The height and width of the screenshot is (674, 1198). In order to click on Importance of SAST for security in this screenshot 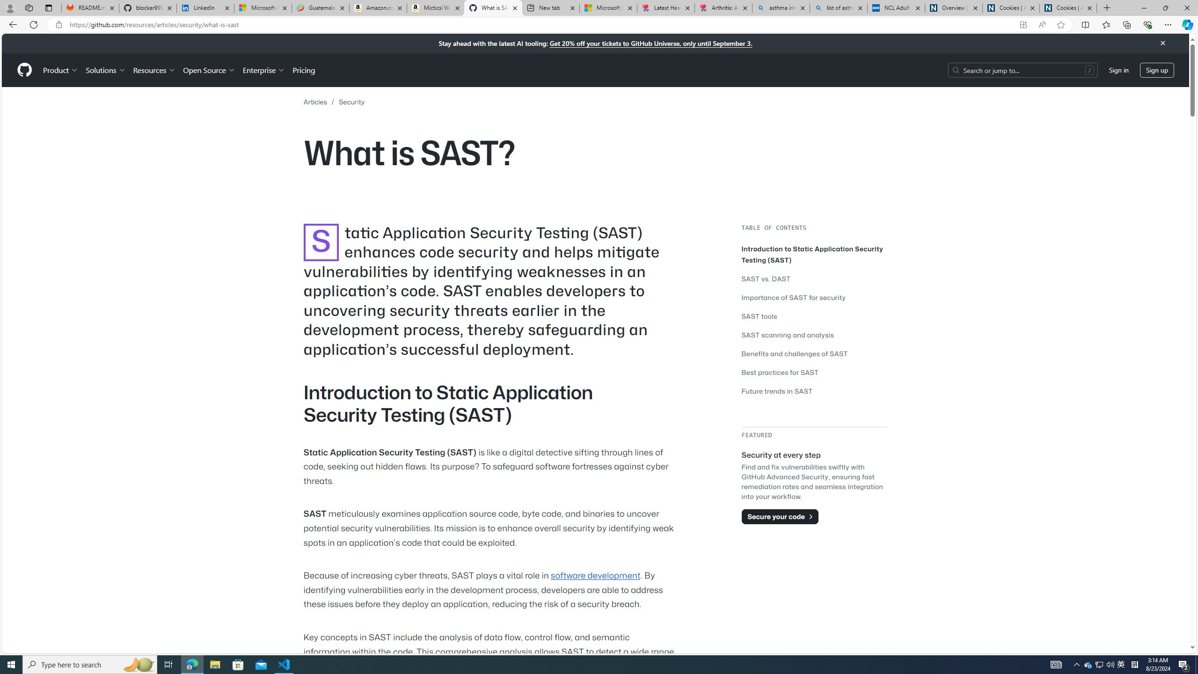, I will do `click(794, 297)`.